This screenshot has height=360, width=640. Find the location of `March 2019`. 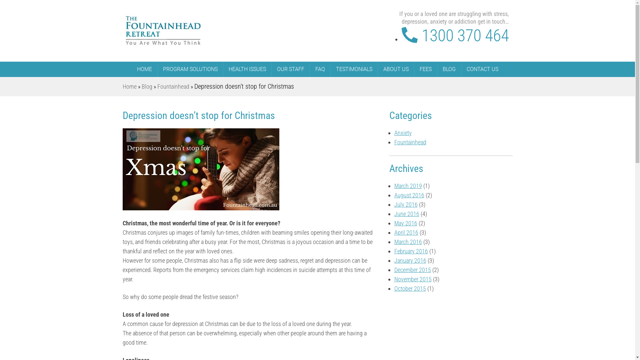

March 2019 is located at coordinates (408, 186).